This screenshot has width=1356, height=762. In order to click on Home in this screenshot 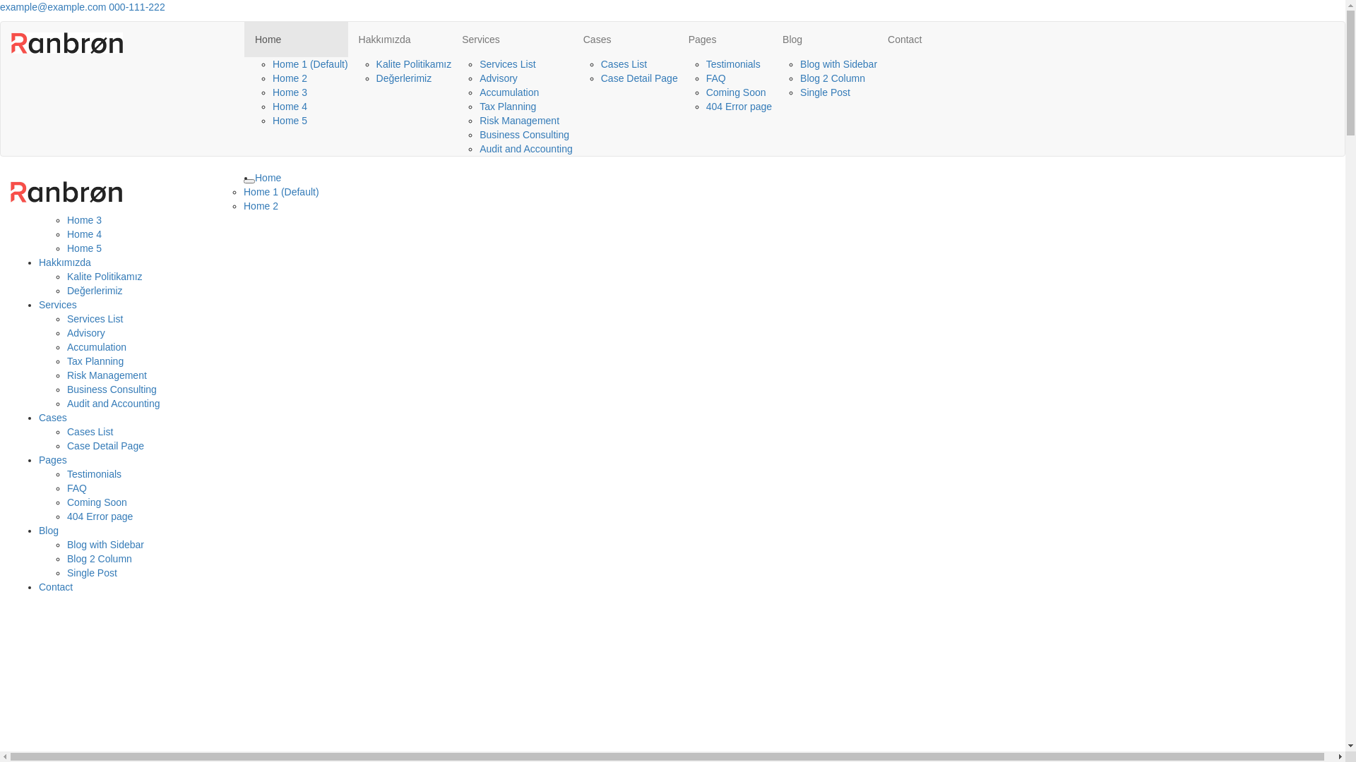, I will do `click(297, 40)`.